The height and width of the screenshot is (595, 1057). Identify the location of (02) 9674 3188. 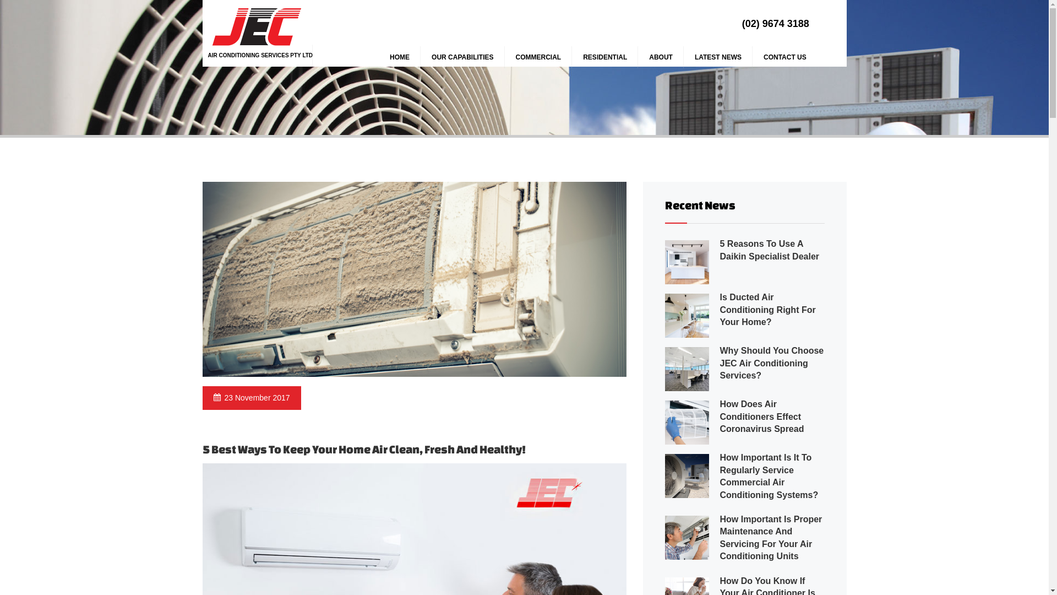
(776, 24).